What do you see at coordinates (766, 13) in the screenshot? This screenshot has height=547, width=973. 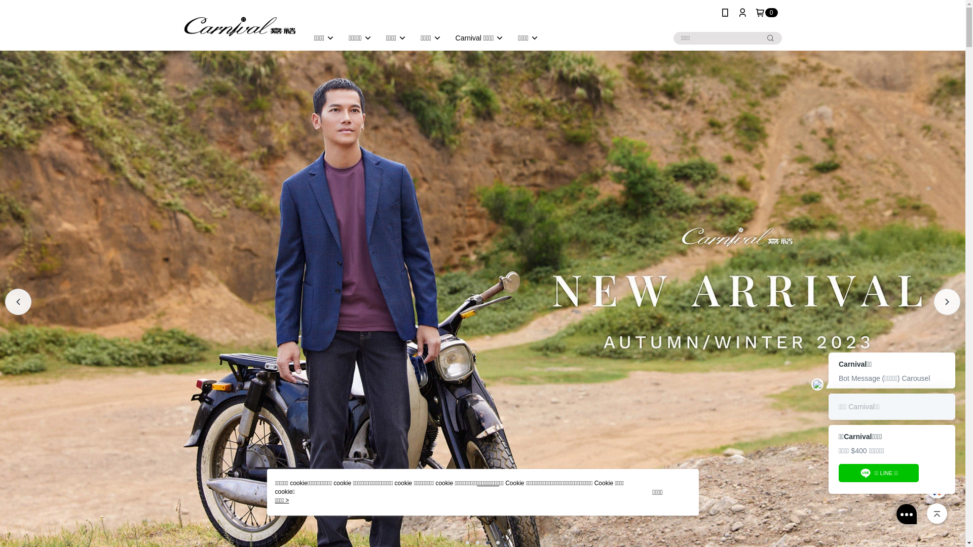 I see `0` at bounding box center [766, 13].